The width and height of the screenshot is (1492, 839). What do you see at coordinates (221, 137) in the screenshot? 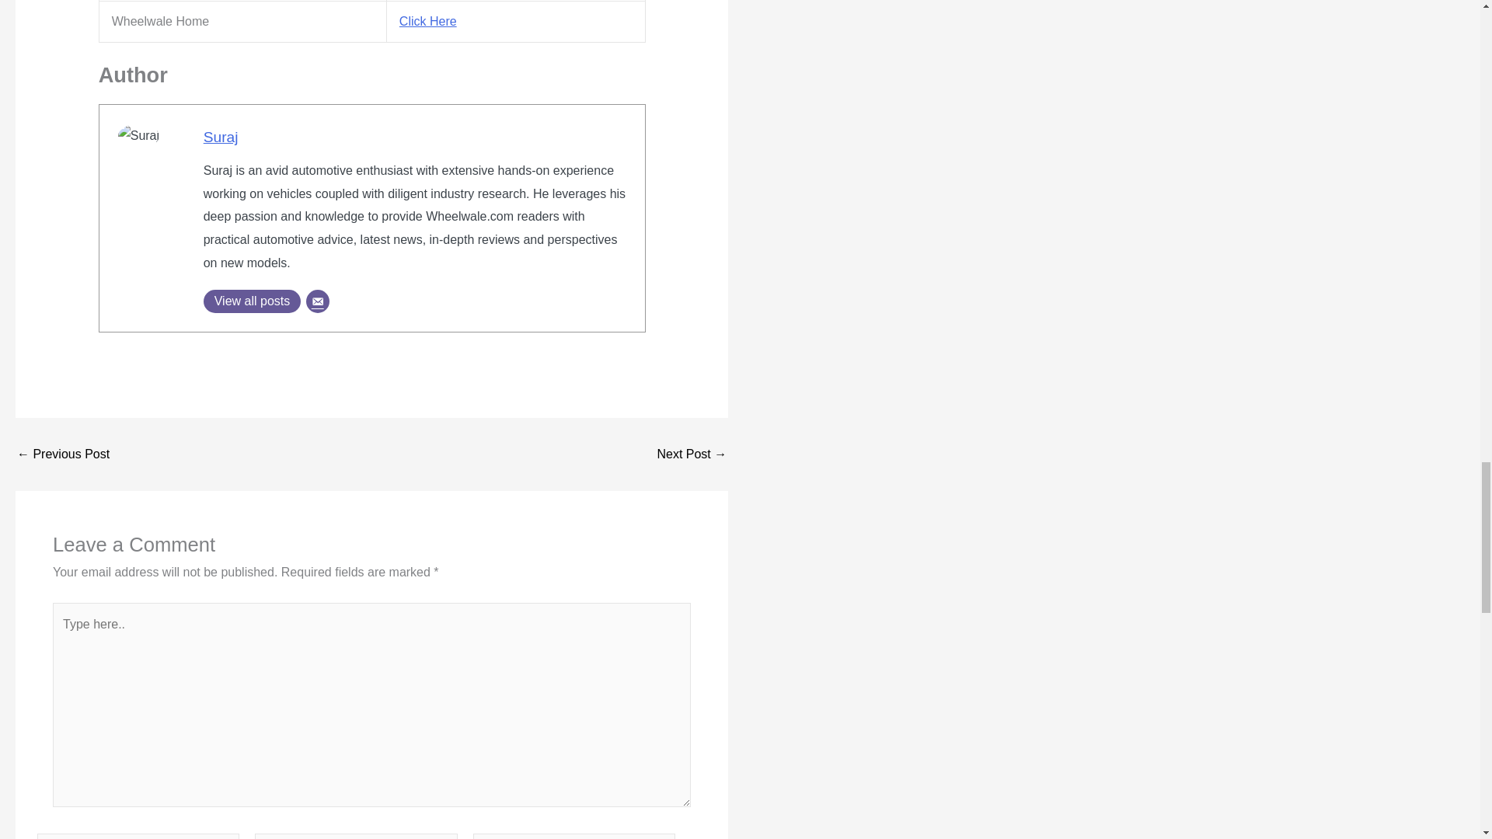
I see `Suraj` at bounding box center [221, 137].